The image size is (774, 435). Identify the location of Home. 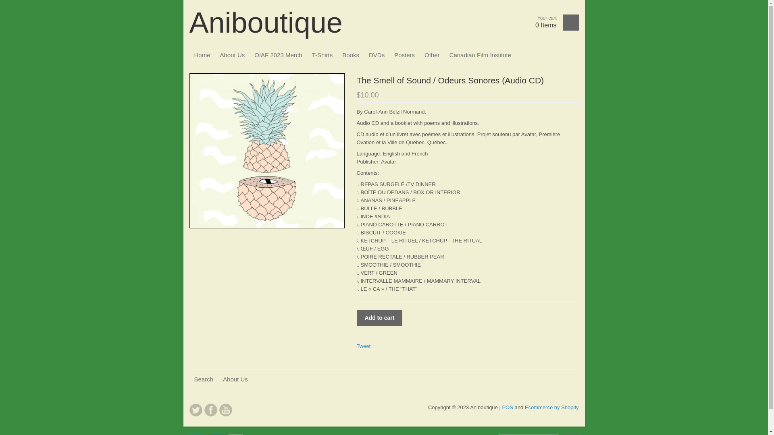
(202, 55).